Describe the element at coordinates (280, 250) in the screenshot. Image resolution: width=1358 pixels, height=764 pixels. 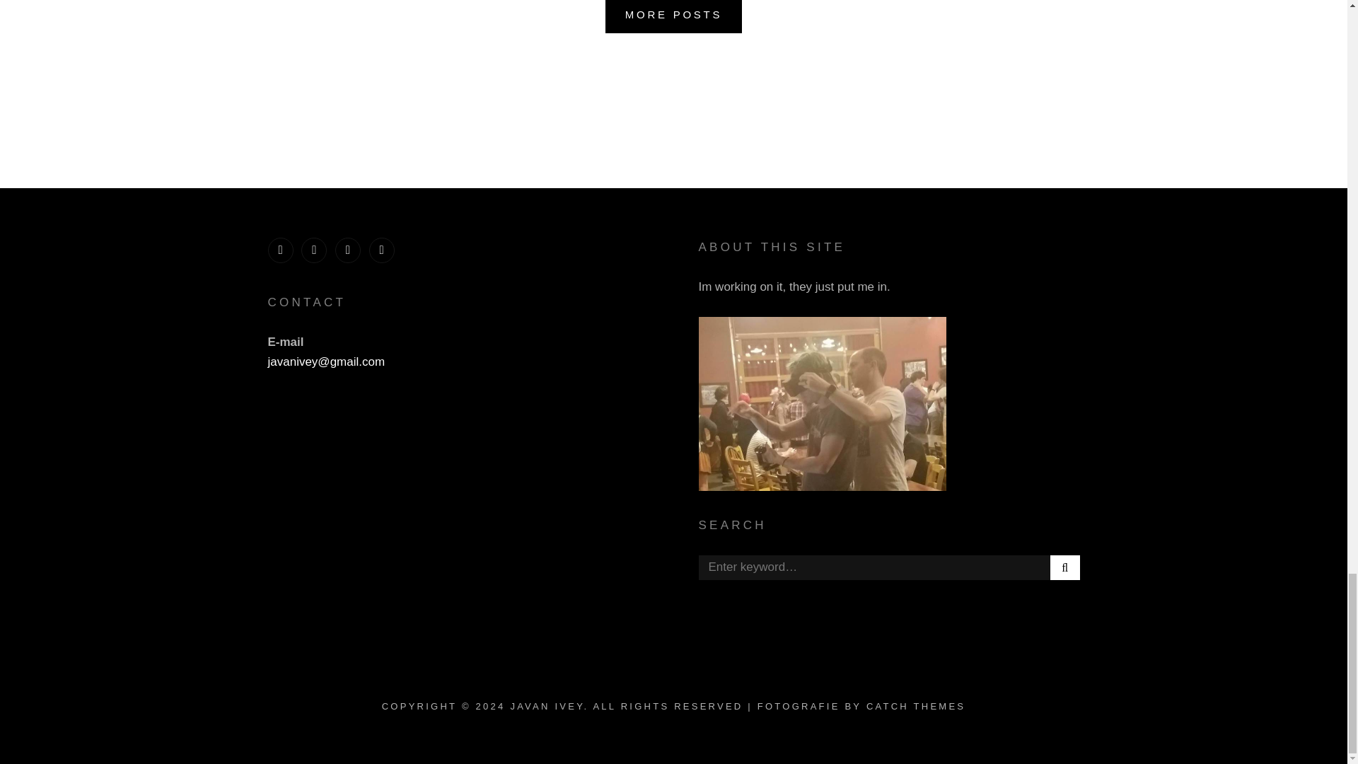
I see `Twitter` at that location.